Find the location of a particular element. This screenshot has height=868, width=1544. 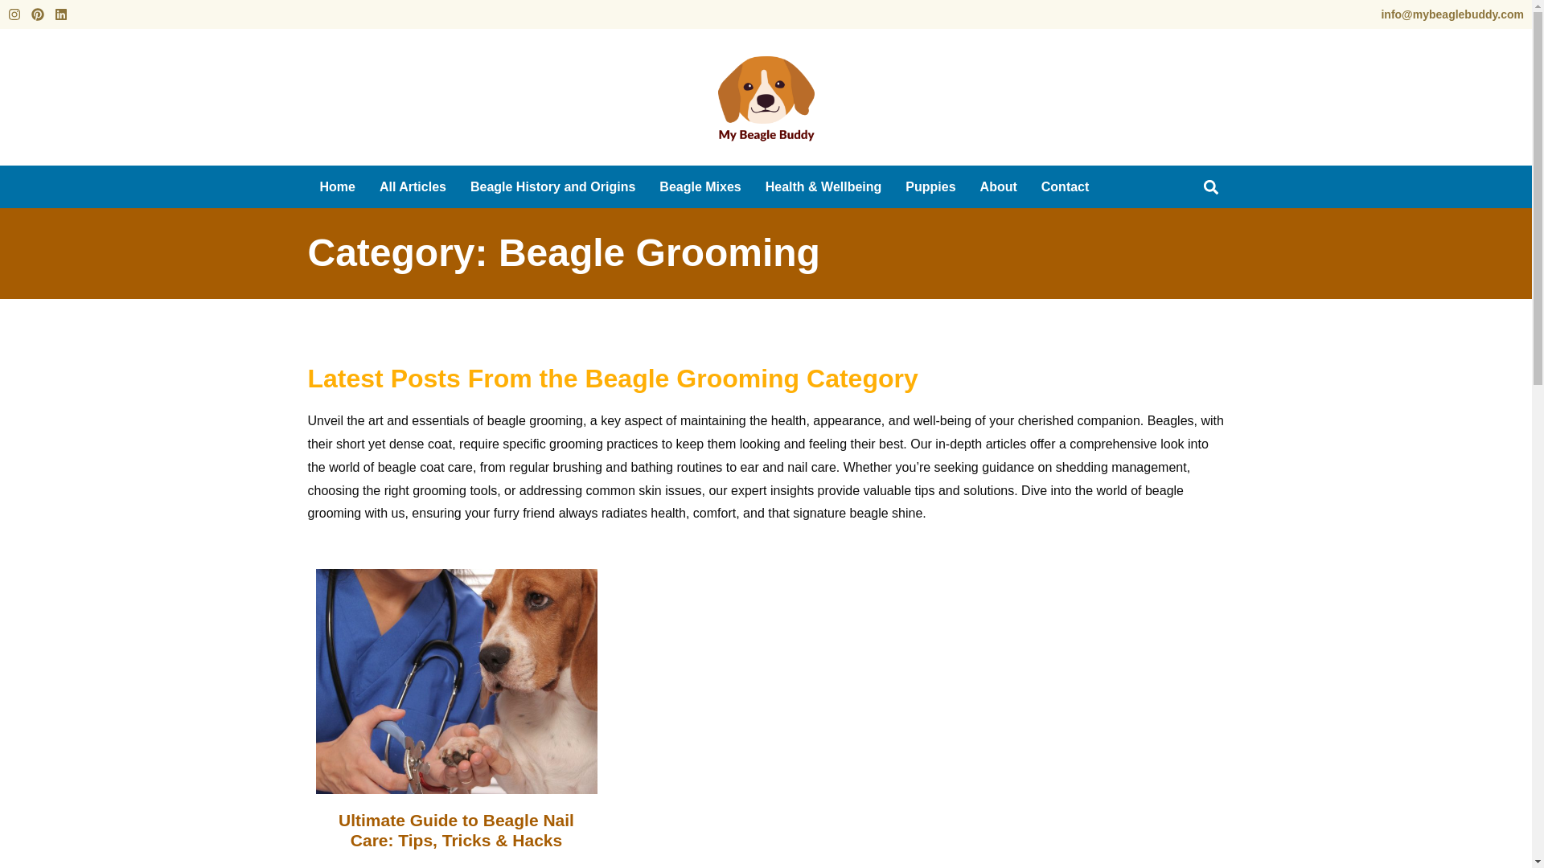

About is located at coordinates (999, 186).